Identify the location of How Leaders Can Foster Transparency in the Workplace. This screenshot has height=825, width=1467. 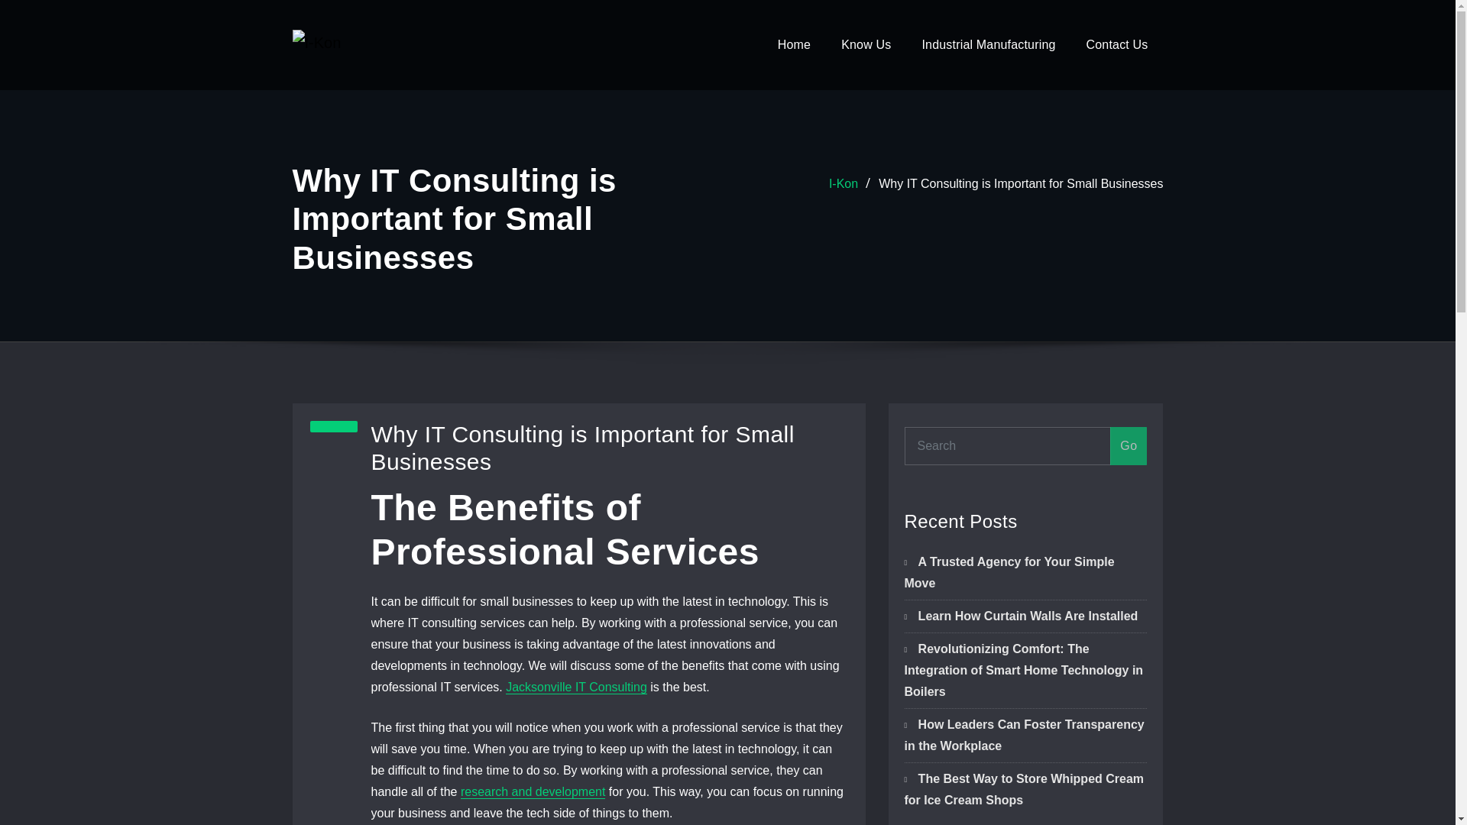
(1024, 735).